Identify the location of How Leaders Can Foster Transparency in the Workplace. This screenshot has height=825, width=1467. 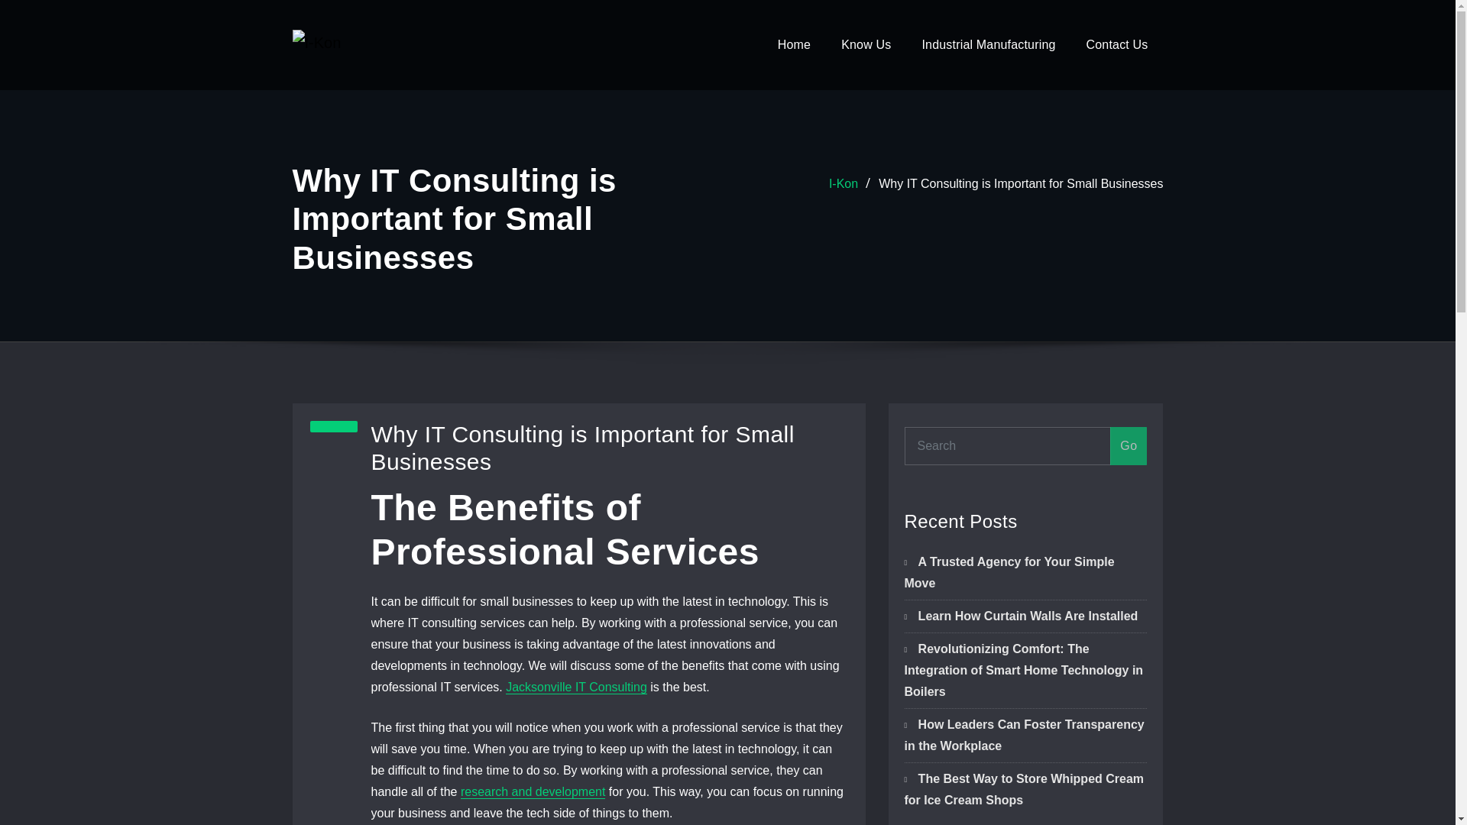
(1024, 735).